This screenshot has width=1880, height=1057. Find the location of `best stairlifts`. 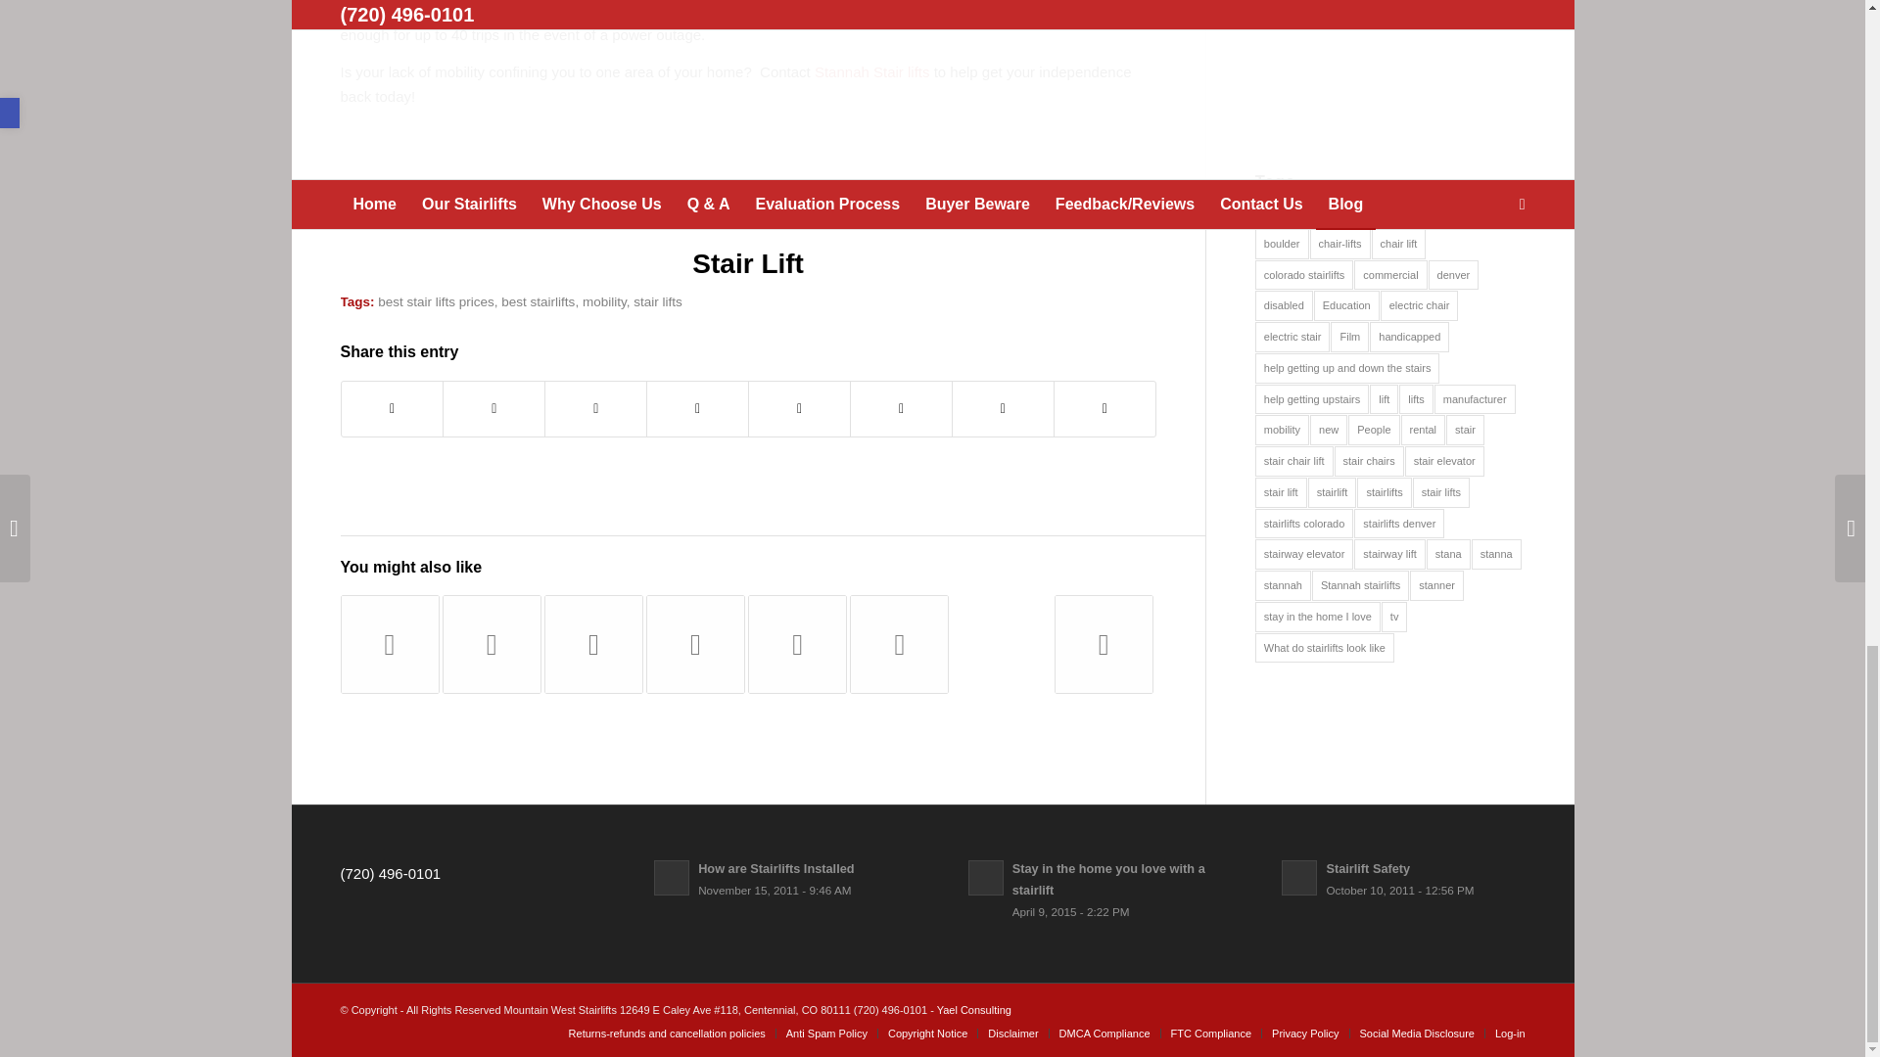

best stairlifts is located at coordinates (539, 301).